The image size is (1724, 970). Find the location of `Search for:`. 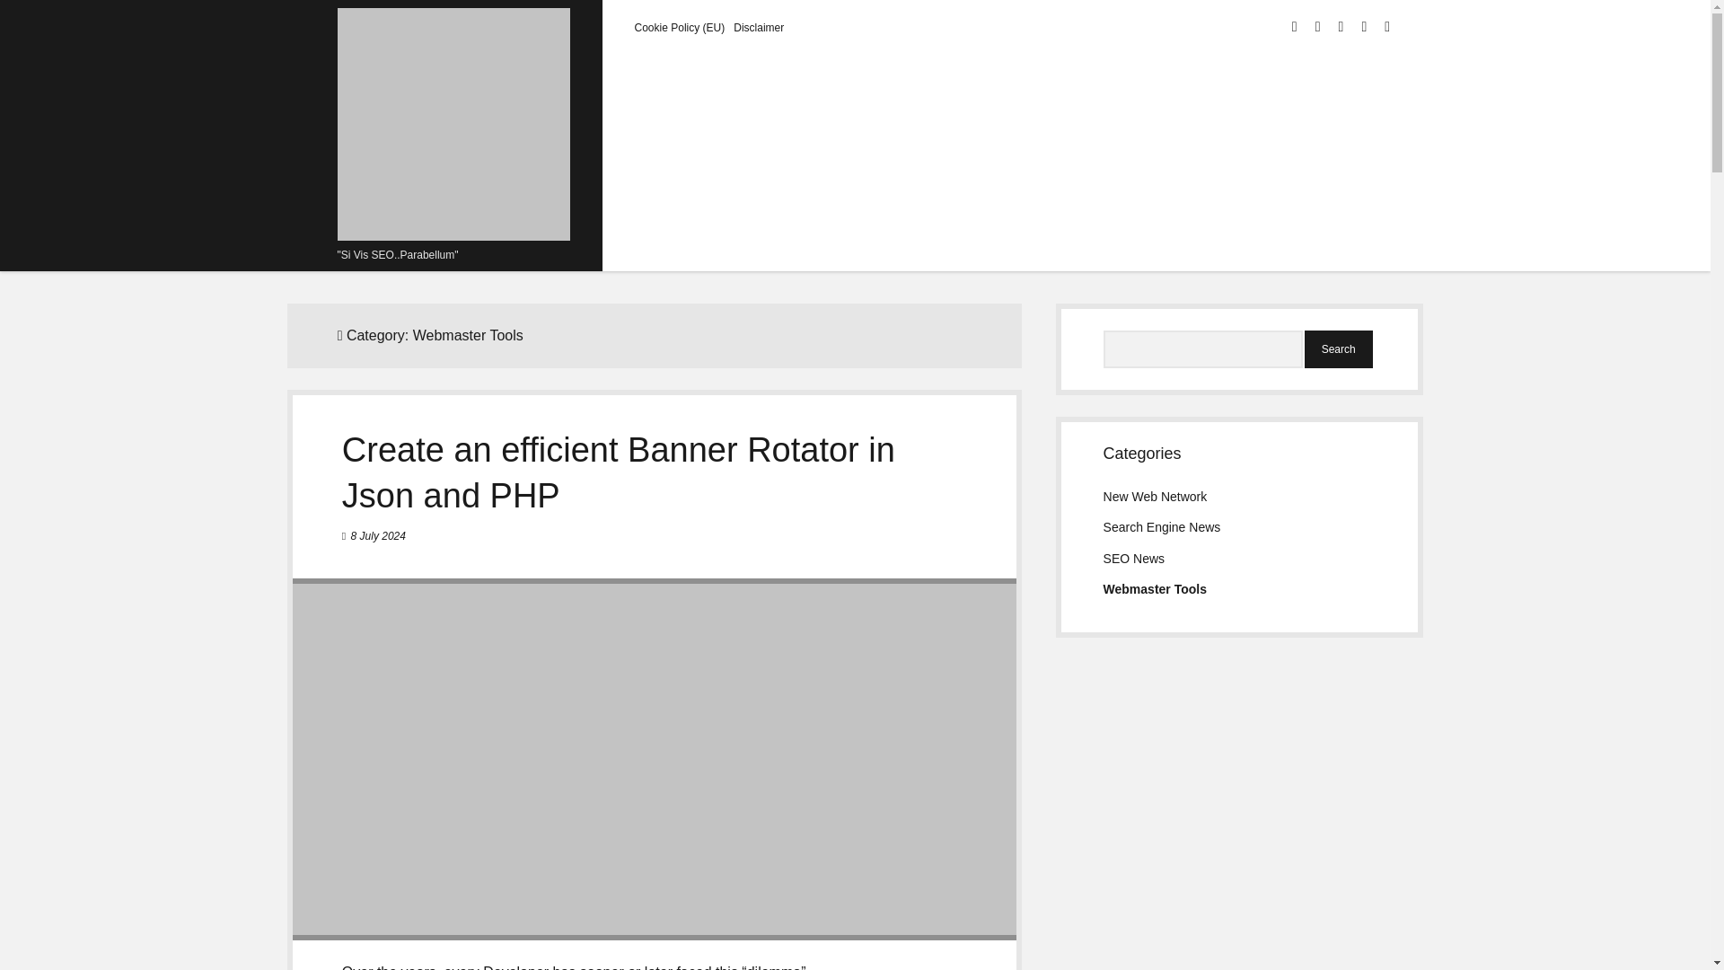

Search for: is located at coordinates (1203, 349).